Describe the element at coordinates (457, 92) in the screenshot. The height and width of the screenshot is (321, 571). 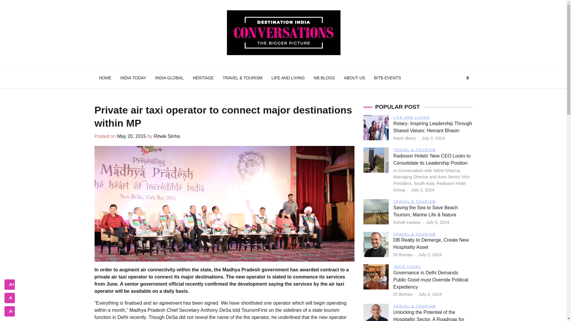
I see `Search` at that location.